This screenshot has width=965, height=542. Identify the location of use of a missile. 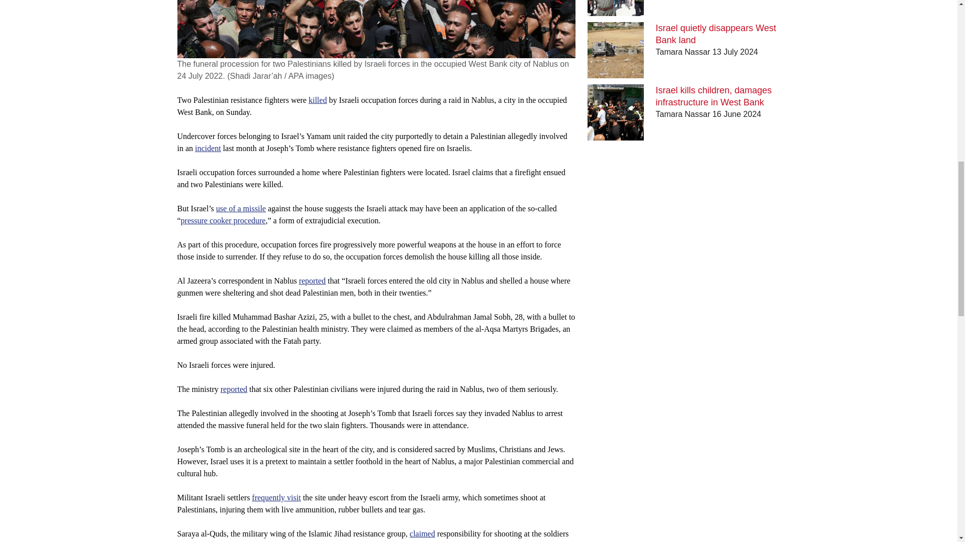
(241, 209).